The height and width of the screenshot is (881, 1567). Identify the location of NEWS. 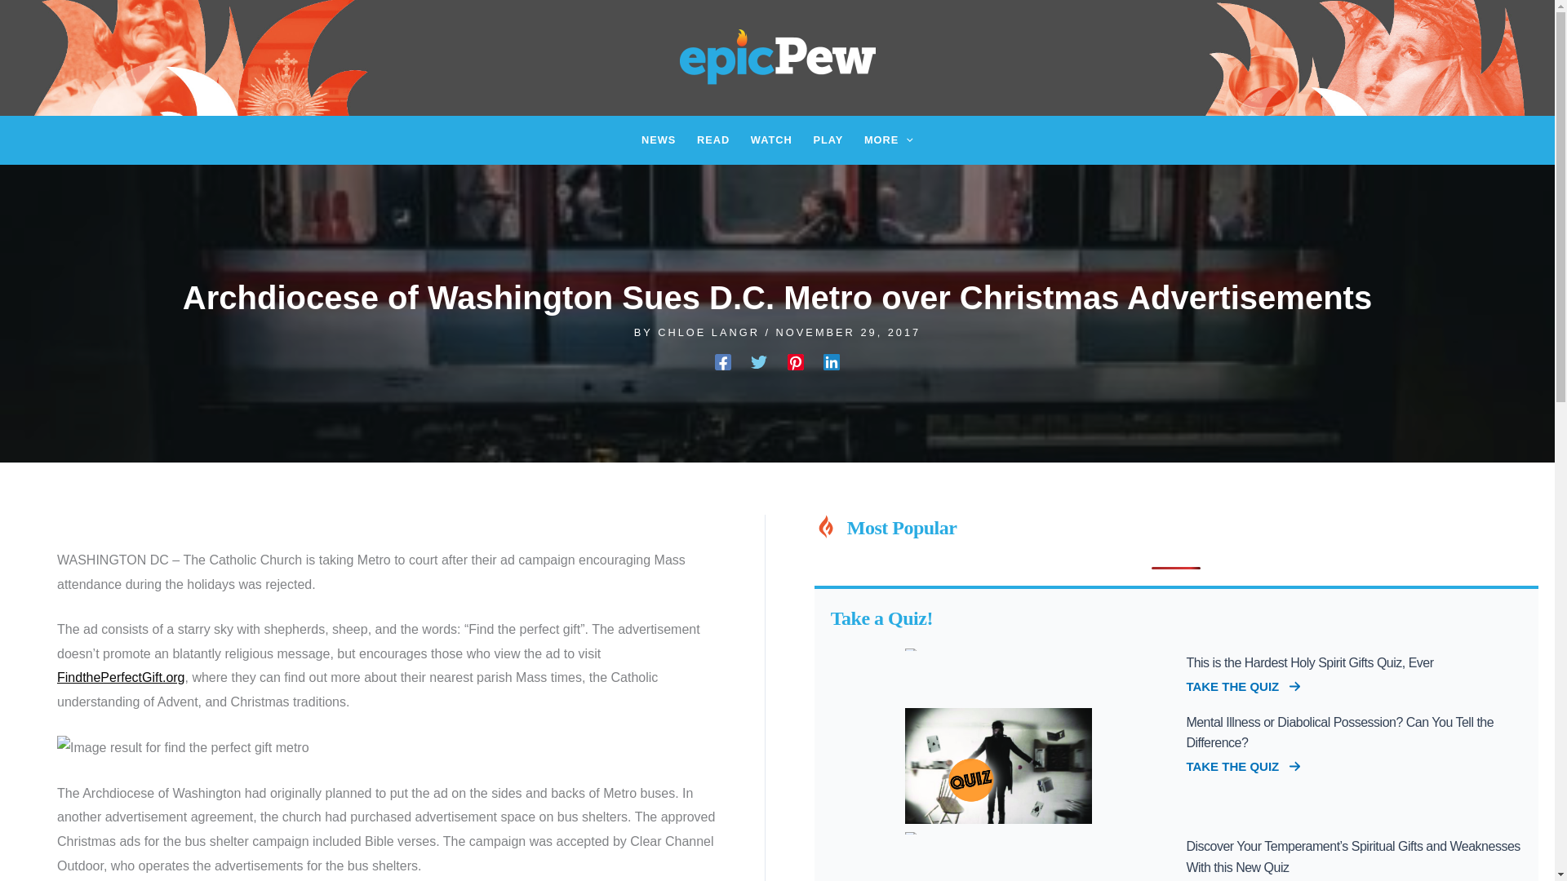
(658, 139).